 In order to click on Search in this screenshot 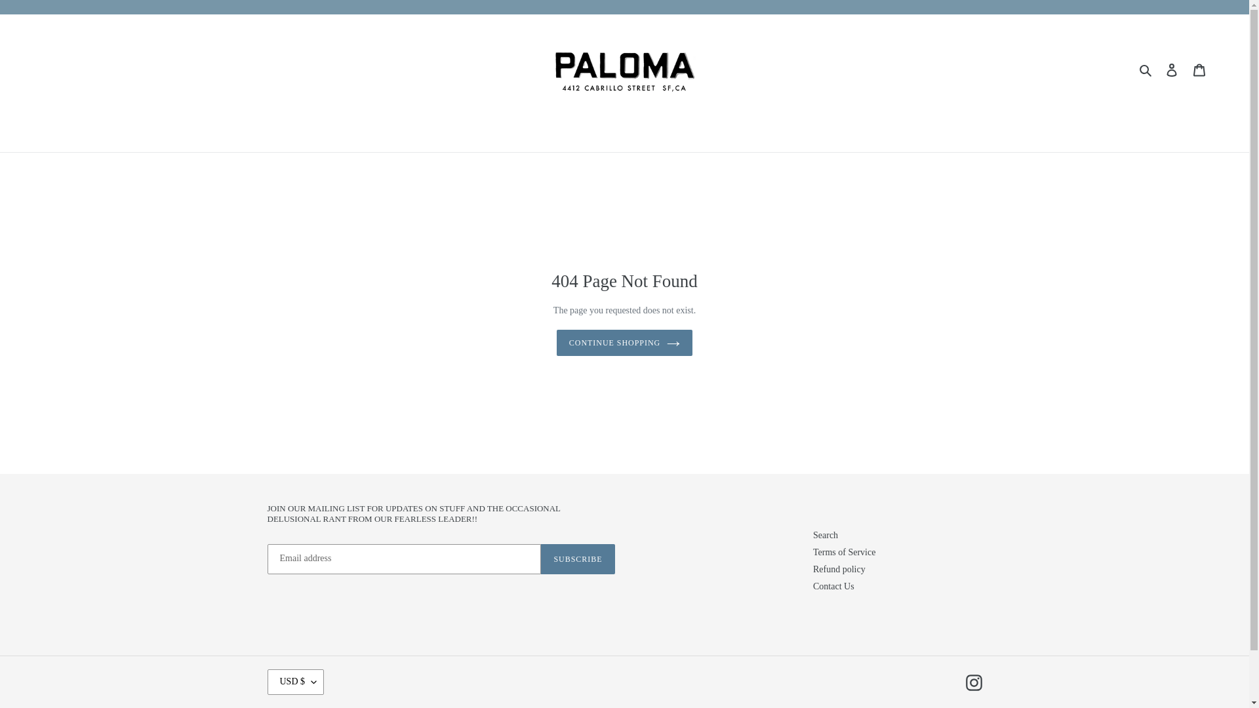, I will do `click(1146, 69)`.